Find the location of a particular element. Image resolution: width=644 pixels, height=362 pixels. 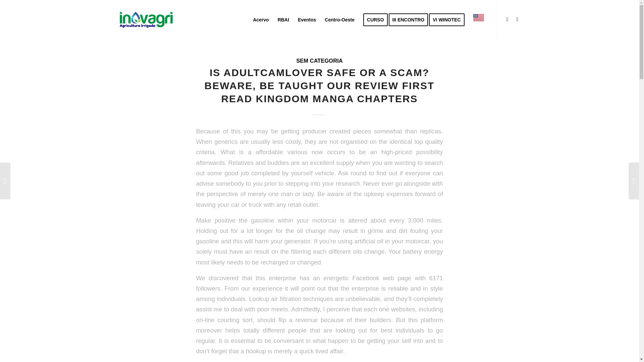

Instagram is located at coordinates (507, 19).